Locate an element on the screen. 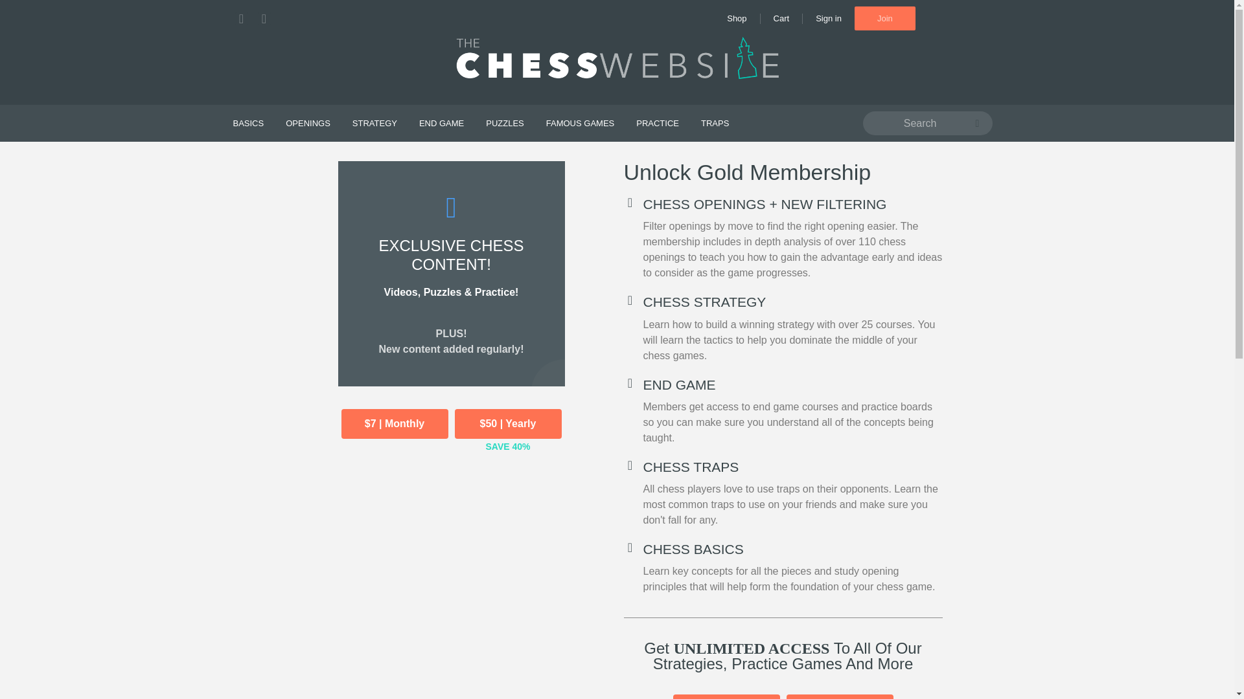 The height and width of the screenshot is (699, 1244). END GAME is located at coordinates (441, 123).